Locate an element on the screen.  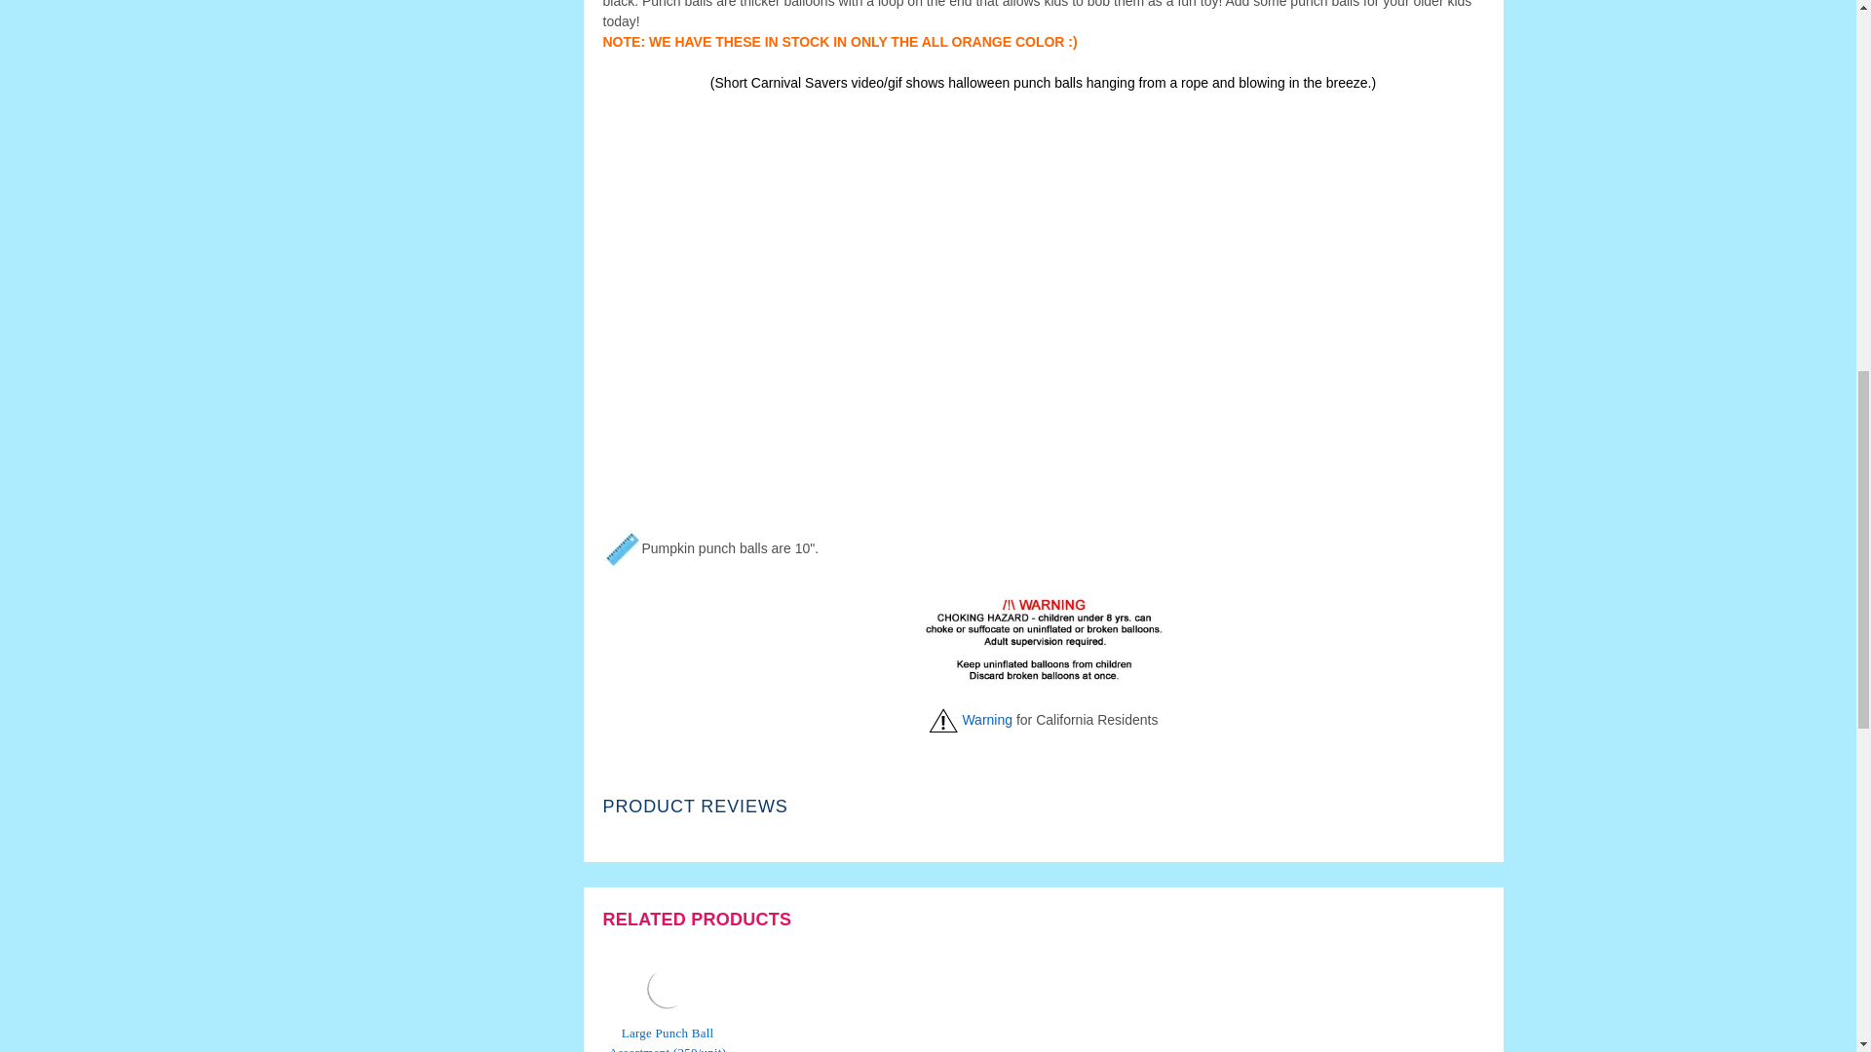
balloon-warning.jpg is located at coordinates (1044, 637).